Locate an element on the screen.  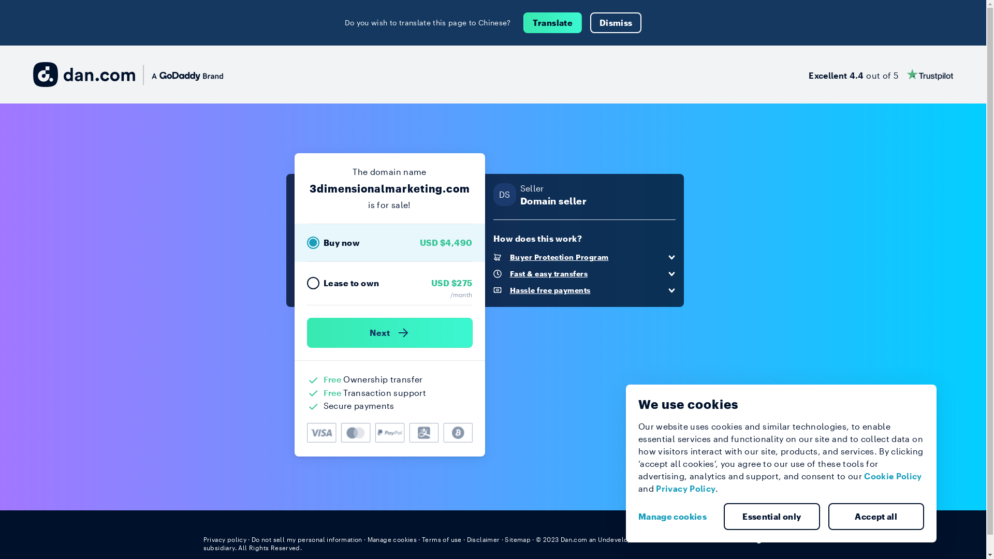
Translate is located at coordinates (553, 23).